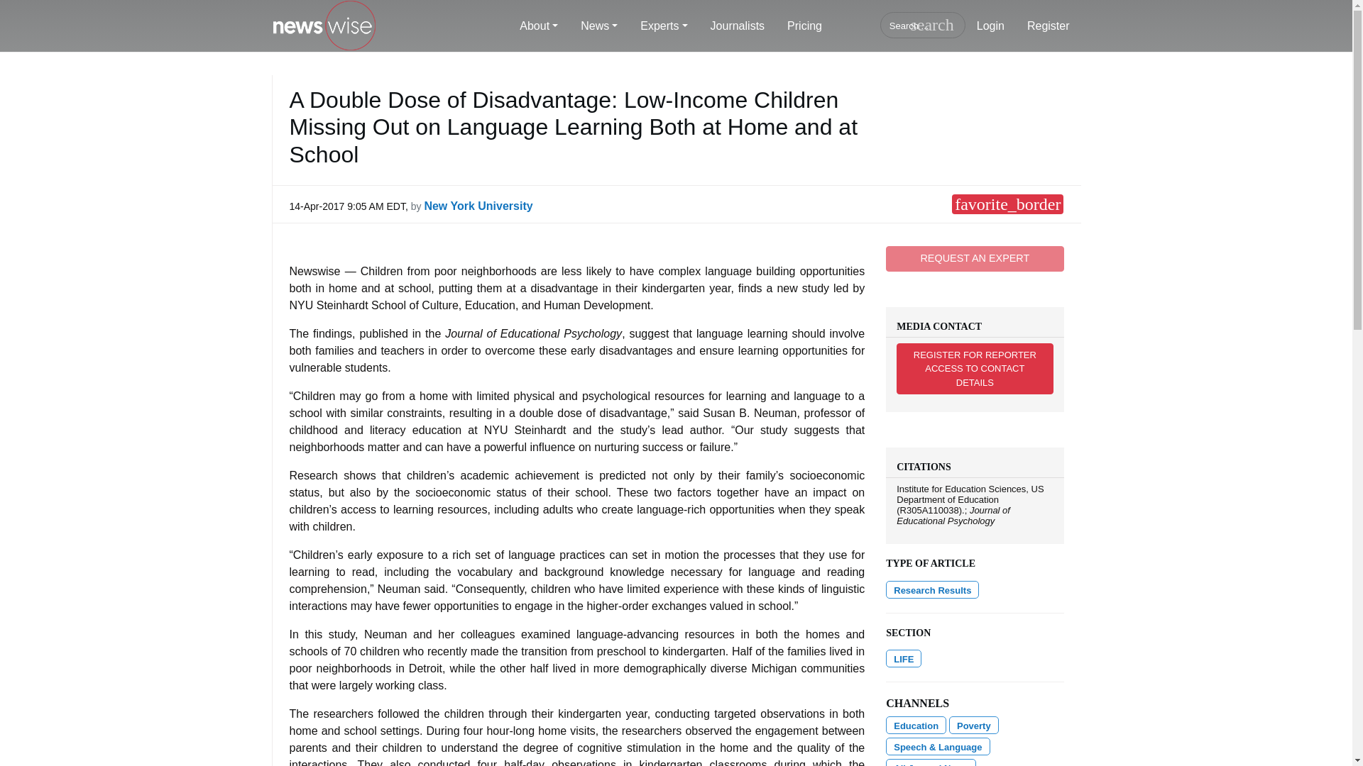 This screenshot has height=766, width=1363. I want to click on About, so click(539, 26).